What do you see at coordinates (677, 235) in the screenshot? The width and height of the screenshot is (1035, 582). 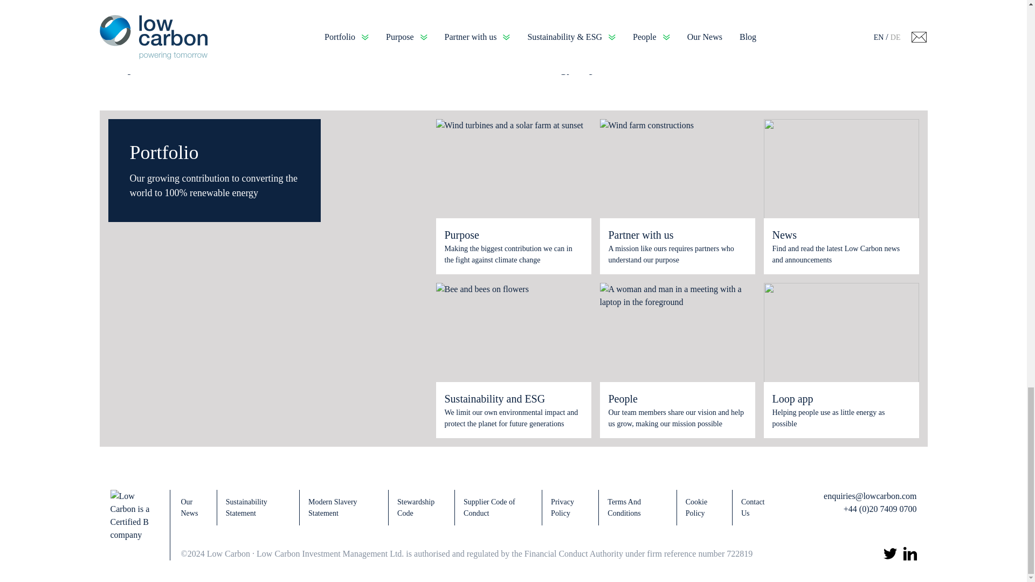 I see `Partner with us` at bounding box center [677, 235].